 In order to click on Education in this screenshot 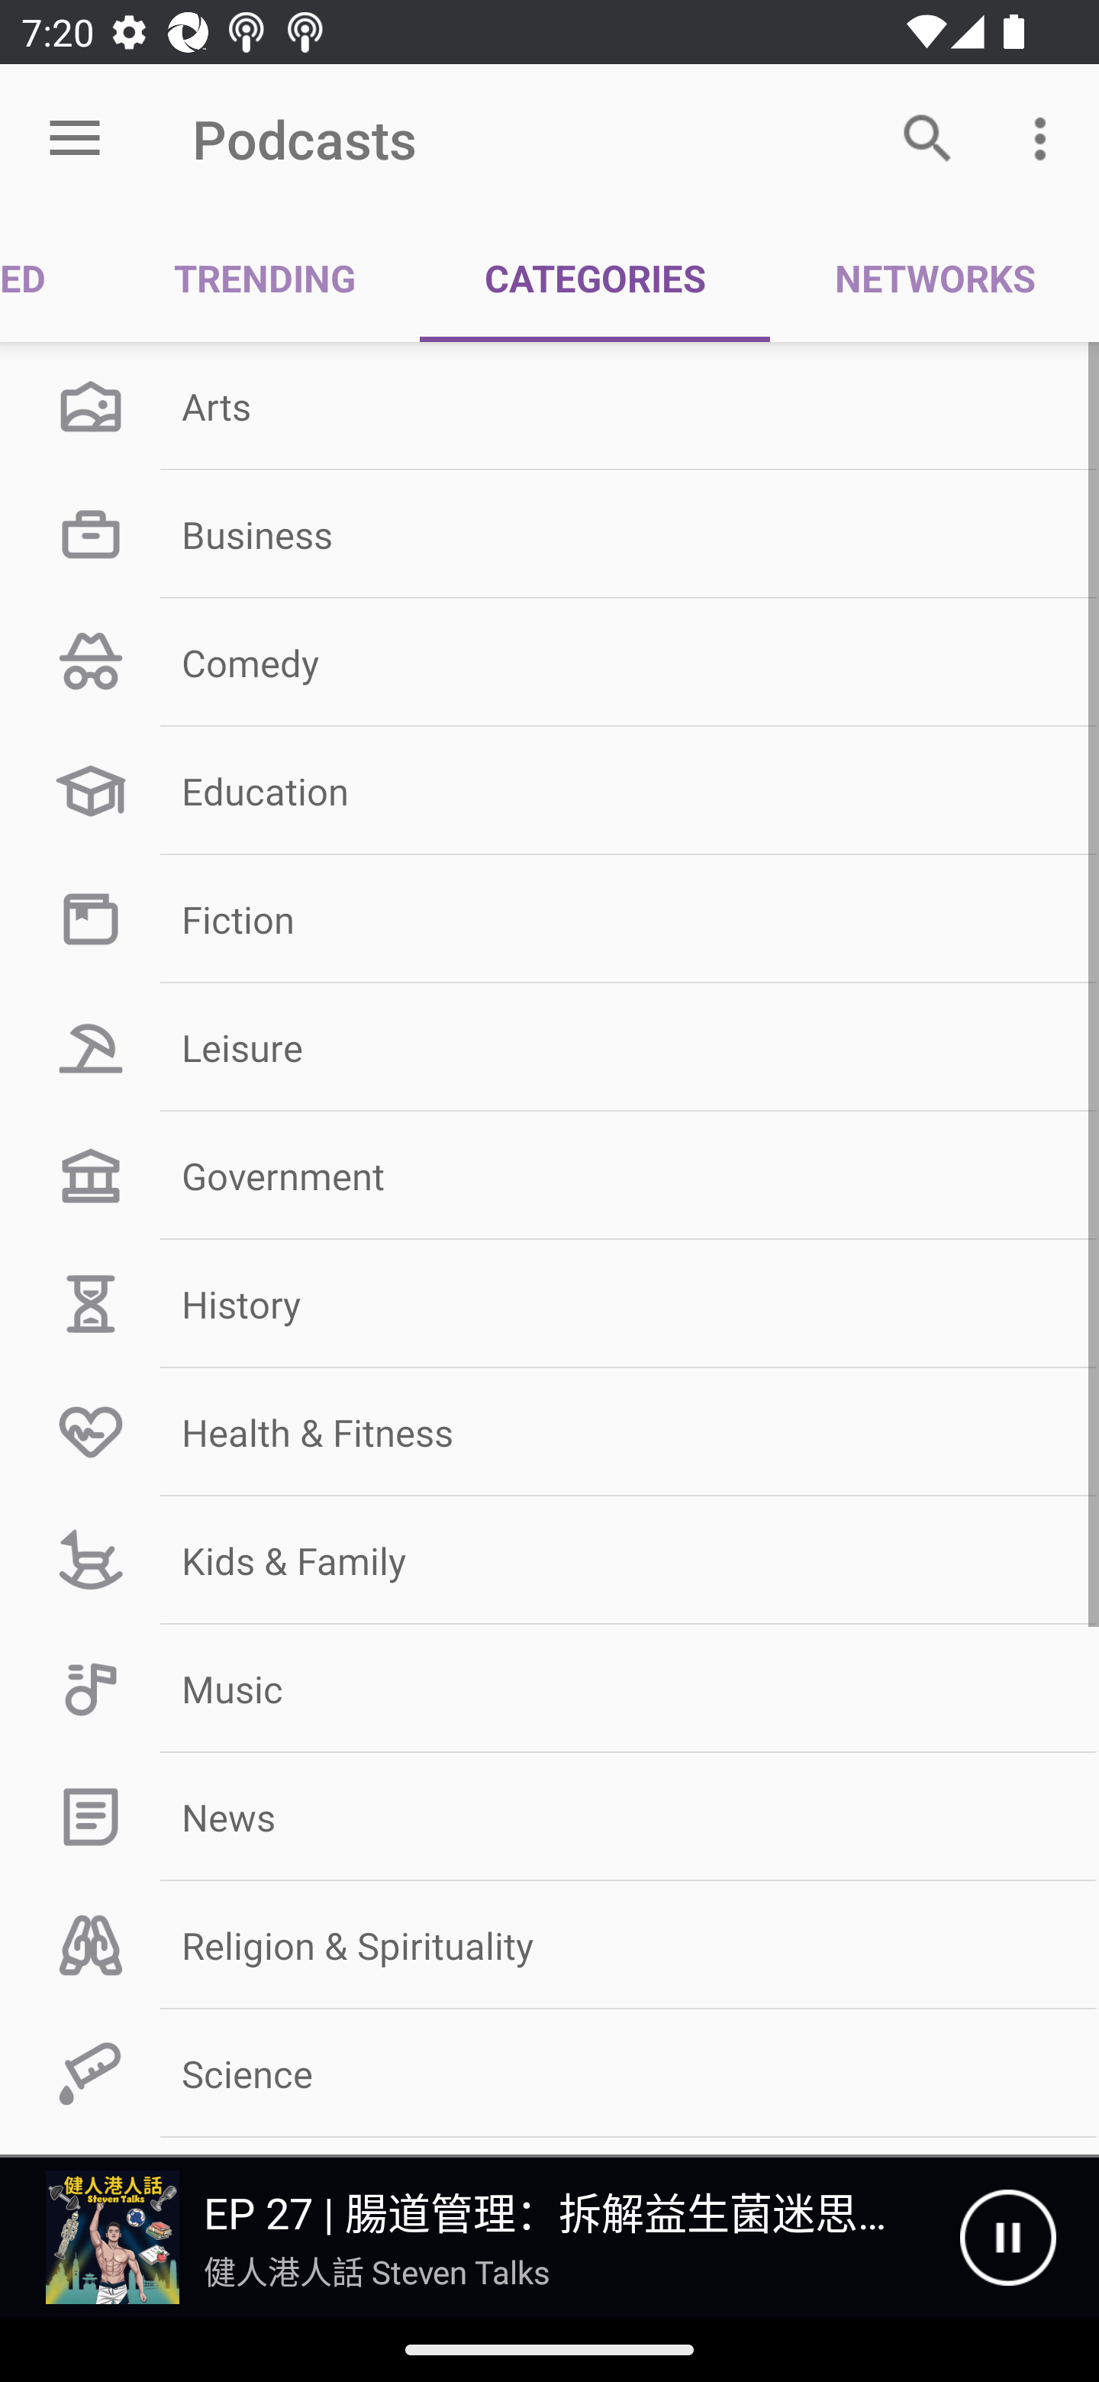, I will do `click(549, 791)`.